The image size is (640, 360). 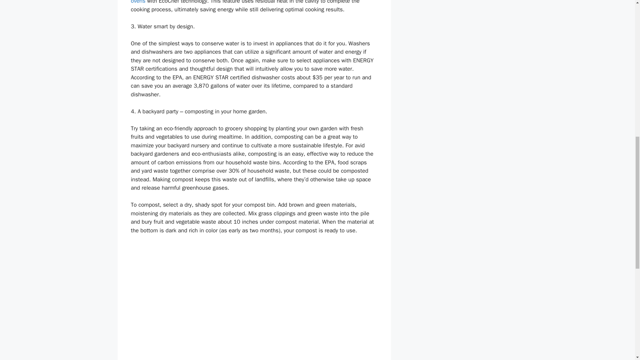 I want to click on Bosch wall ovens, so click(x=253, y=2).